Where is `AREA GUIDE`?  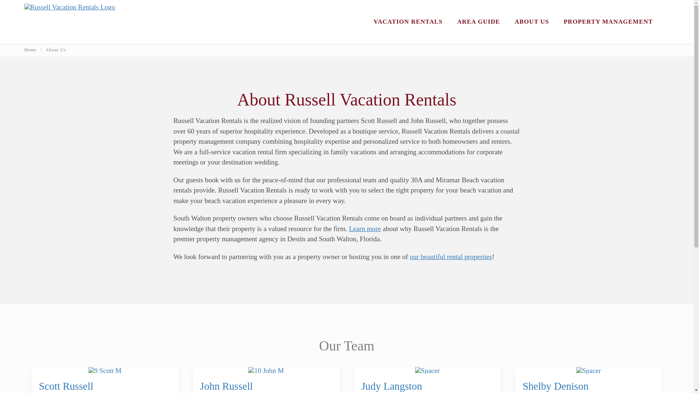
AREA GUIDE is located at coordinates (478, 21).